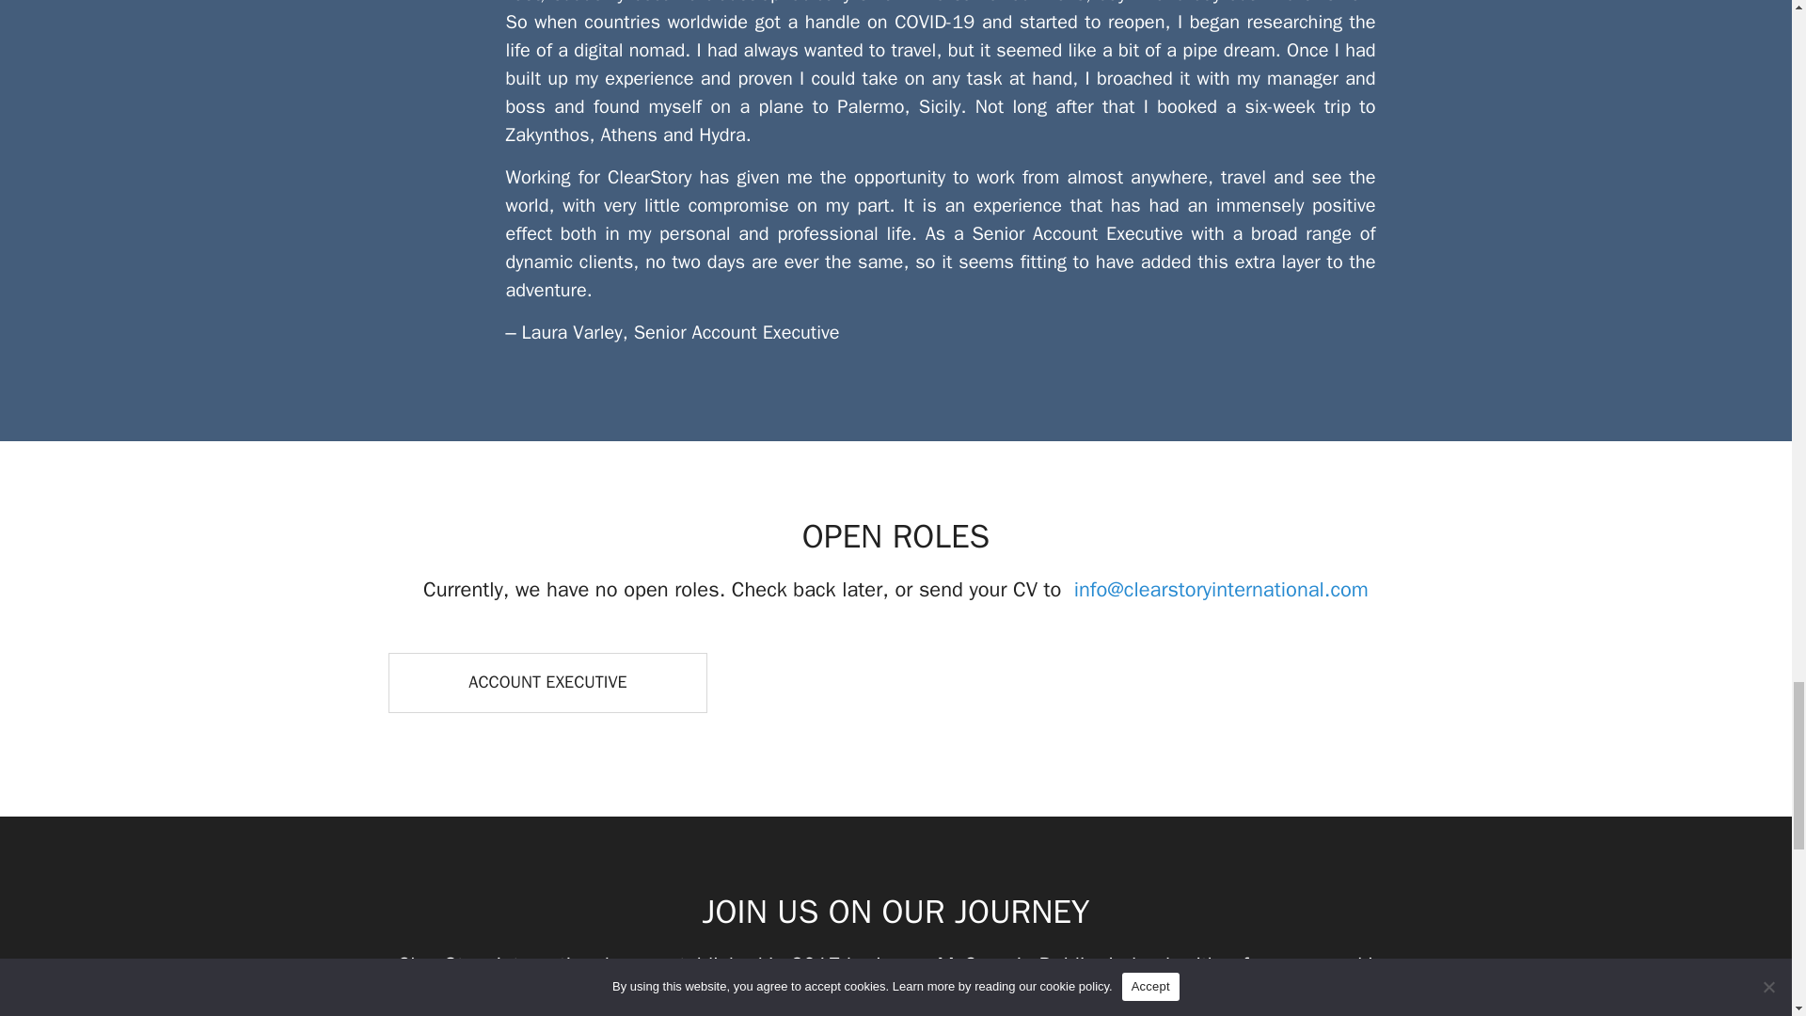 This screenshot has height=1016, width=1806. I want to click on ACCOUNT EXECUTIVE, so click(547, 681).